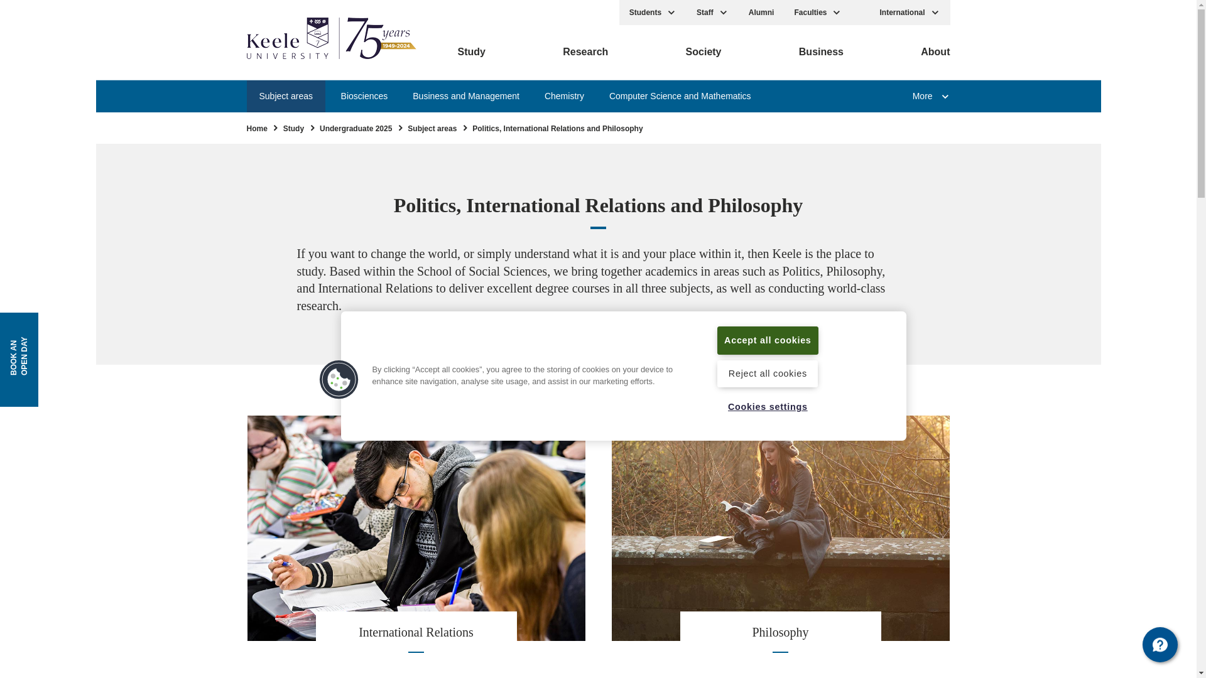 The height and width of the screenshot is (678, 1206). Describe the element at coordinates (818, 13) in the screenshot. I see `Faculties` at that location.